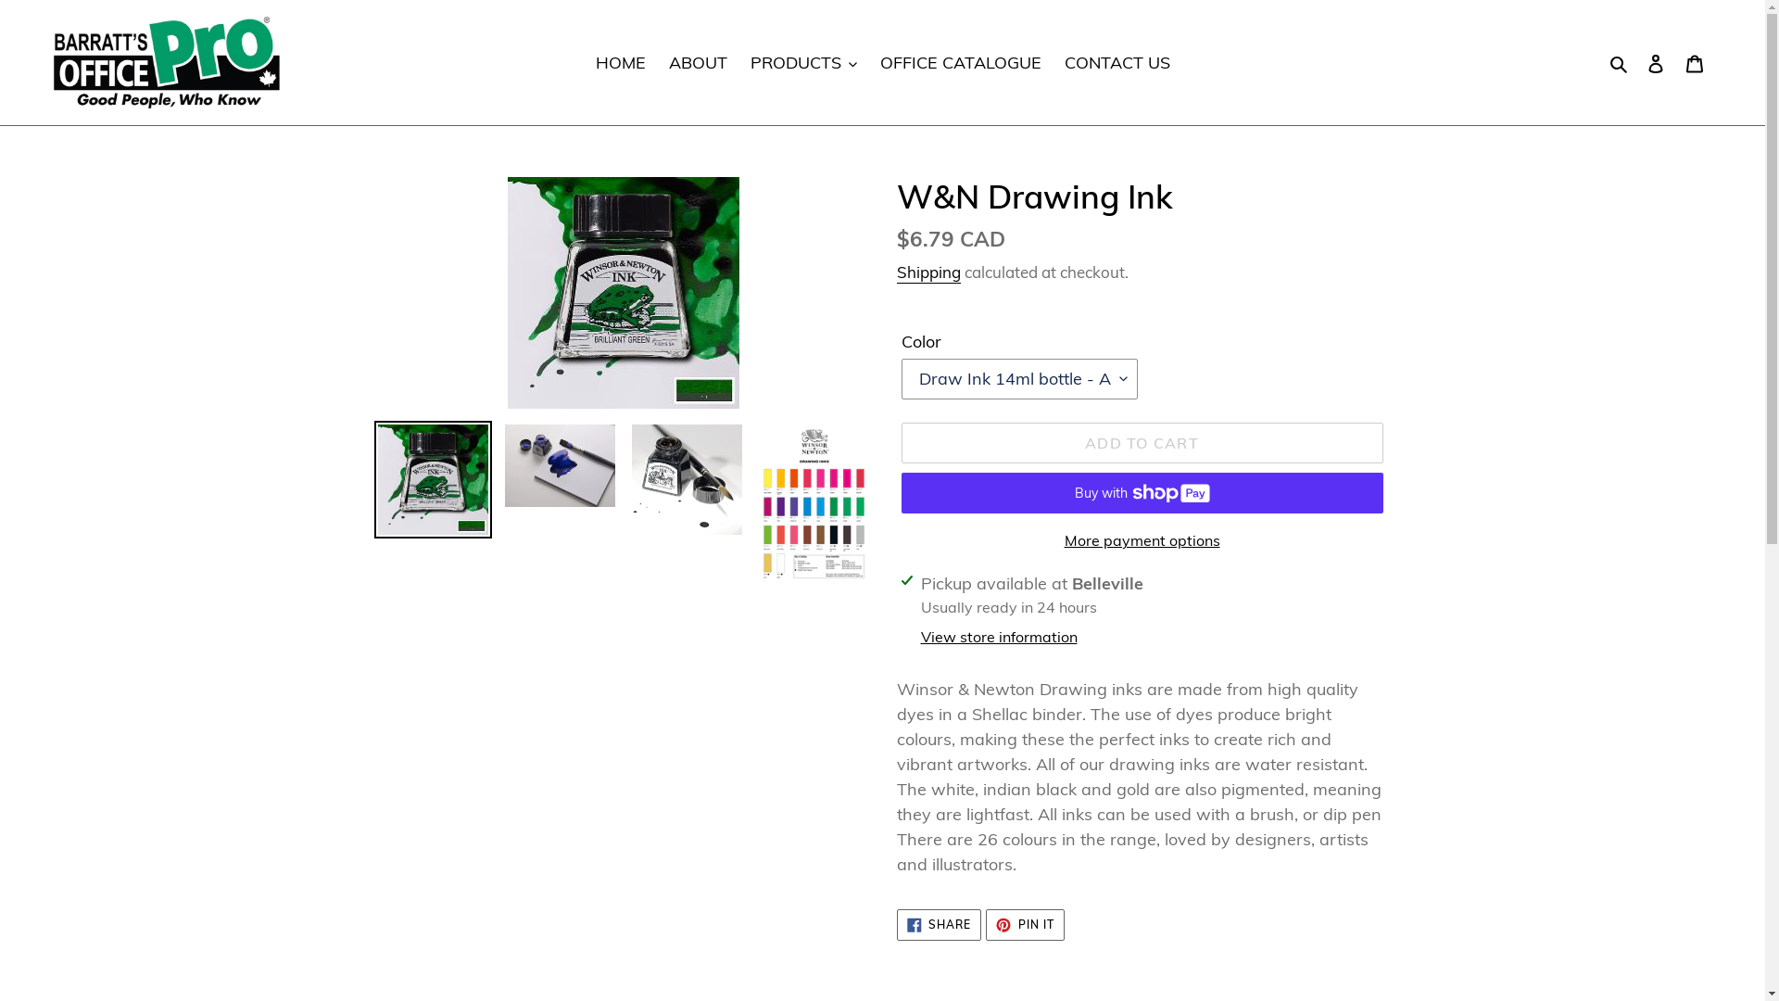 This screenshot has height=1001, width=1779. What do you see at coordinates (961, 63) in the screenshot?
I see `OFFICE CATALOGUE` at bounding box center [961, 63].